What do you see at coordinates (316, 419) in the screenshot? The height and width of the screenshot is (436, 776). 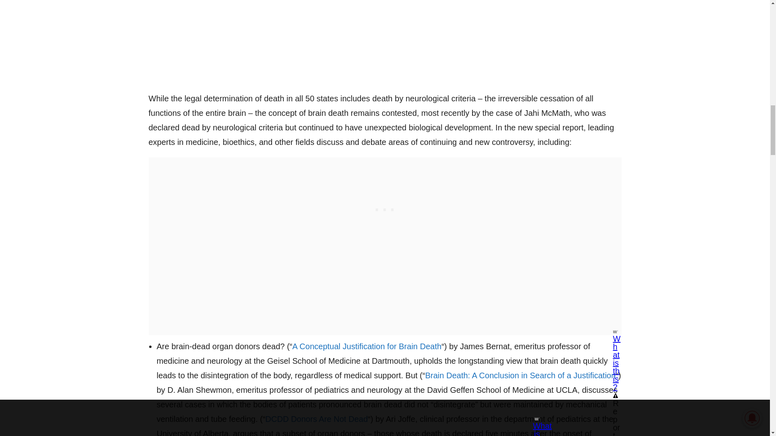 I see `DCDD Donors Are Not Dead` at bounding box center [316, 419].